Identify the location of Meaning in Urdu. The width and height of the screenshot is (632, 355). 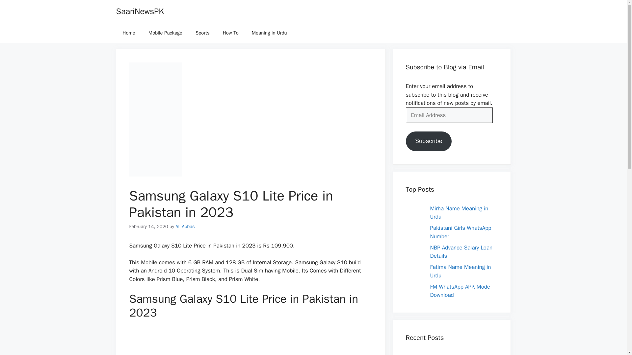
(269, 33).